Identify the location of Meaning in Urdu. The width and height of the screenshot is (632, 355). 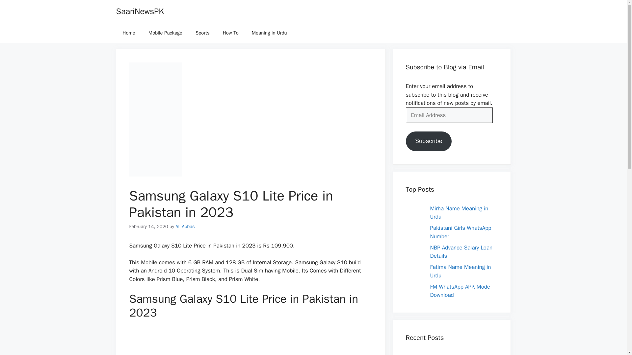
(269, 33).